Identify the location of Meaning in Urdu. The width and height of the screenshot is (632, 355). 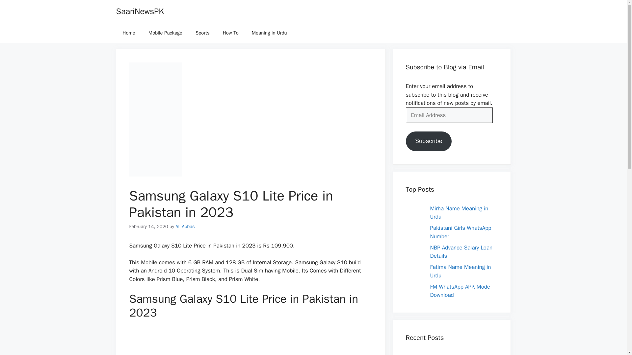
(269, 33).